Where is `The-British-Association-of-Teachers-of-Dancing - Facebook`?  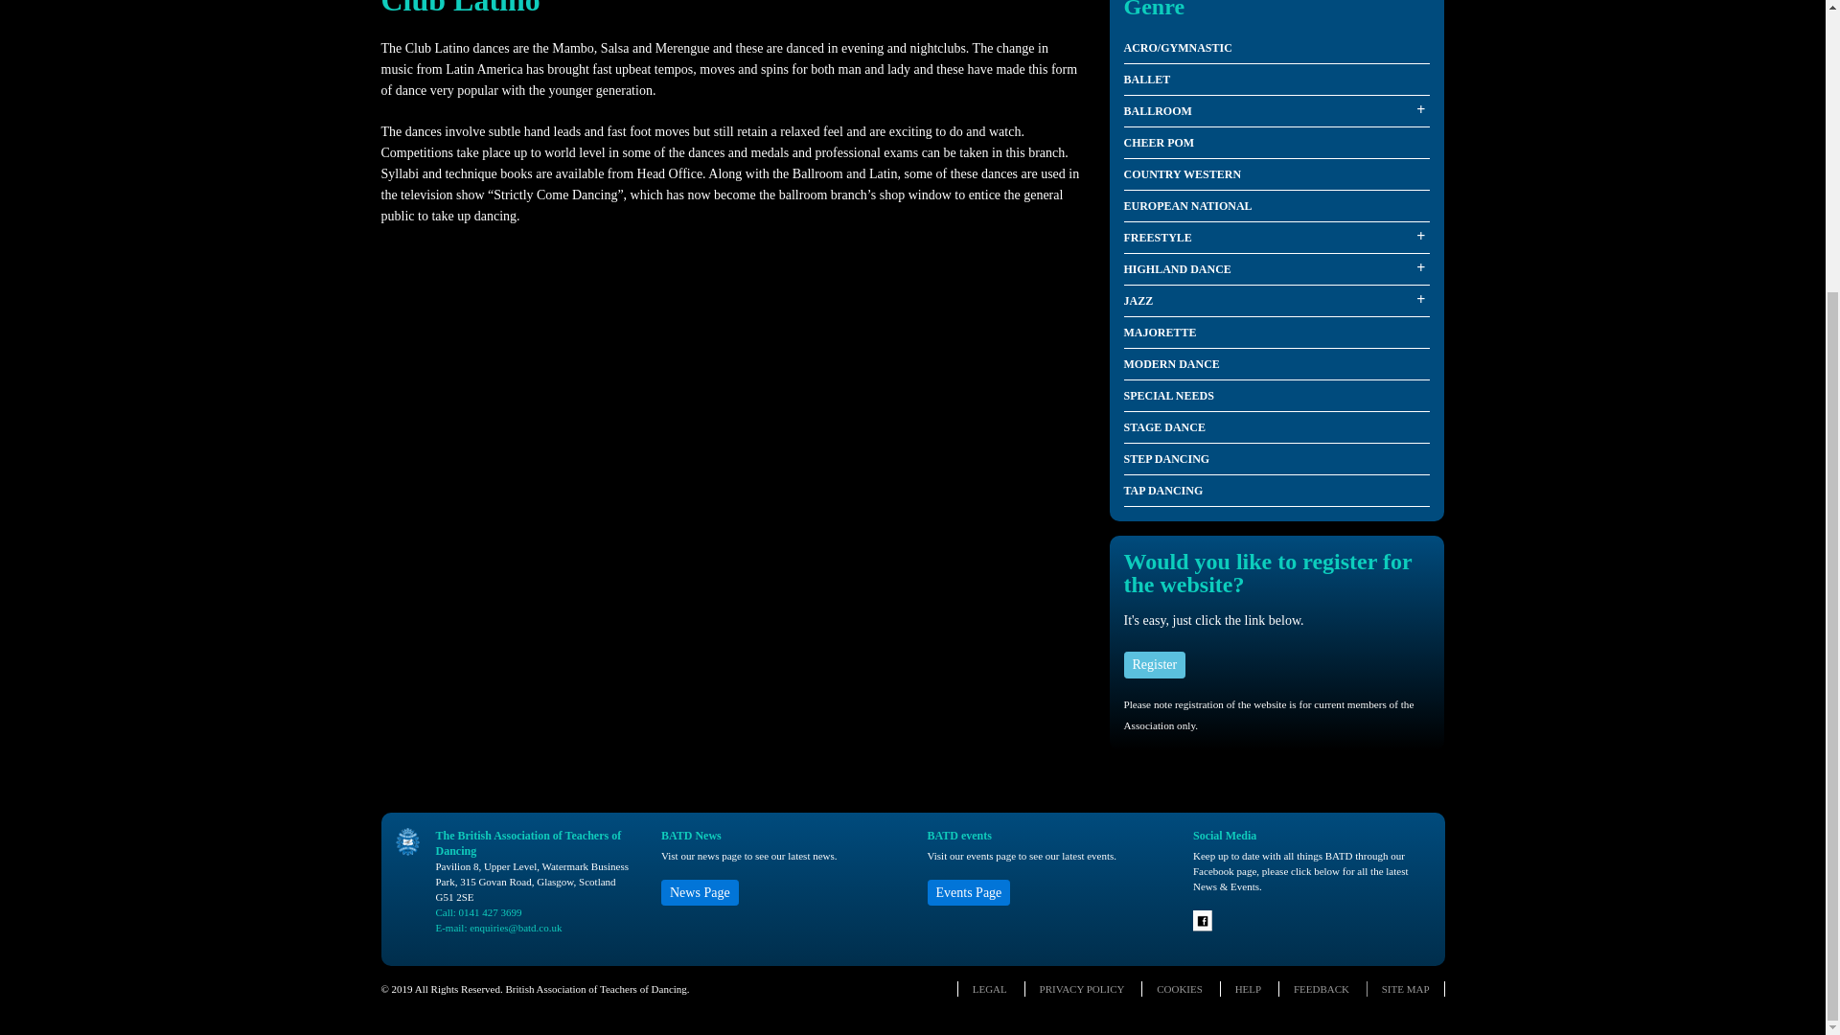
The-British-Association-of-Teachers-of-Dancing - Facebook is located at coordinates (1204, 928).